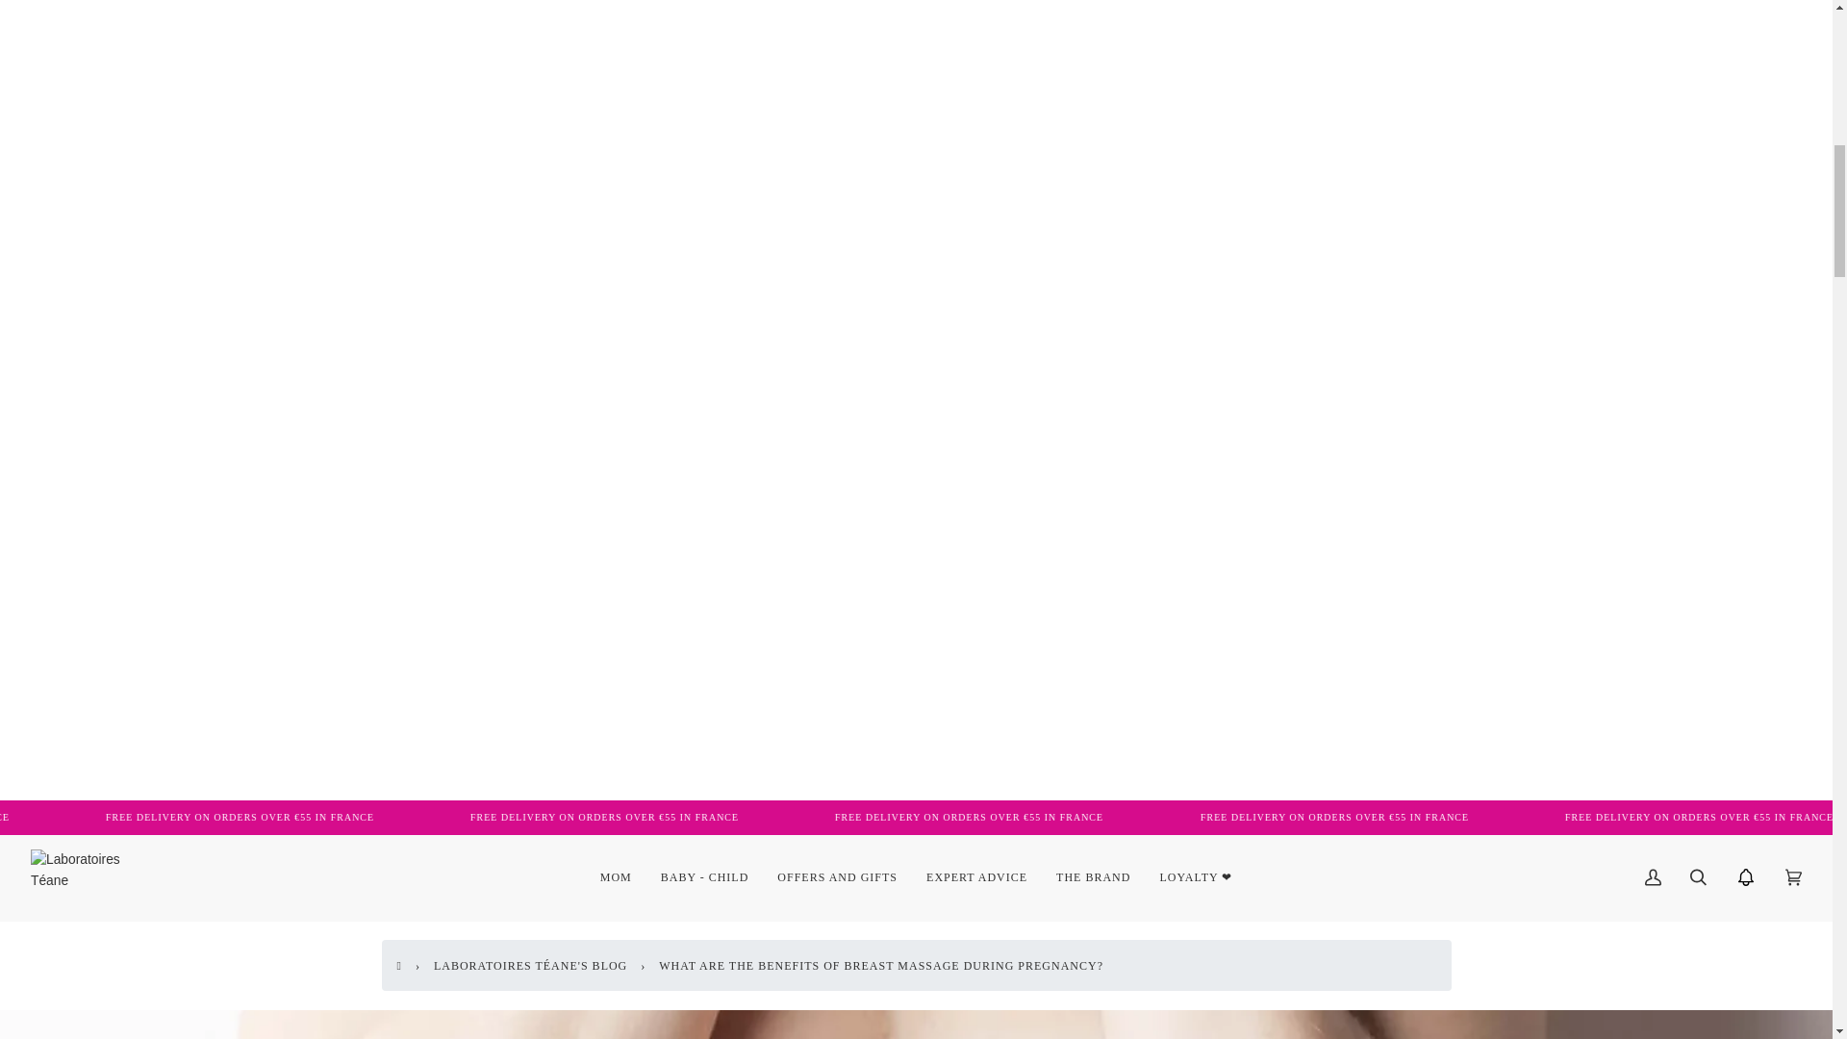 The height and width of the screenshot is (1039, 1847). I want to click on MOM, so click(616, 877).